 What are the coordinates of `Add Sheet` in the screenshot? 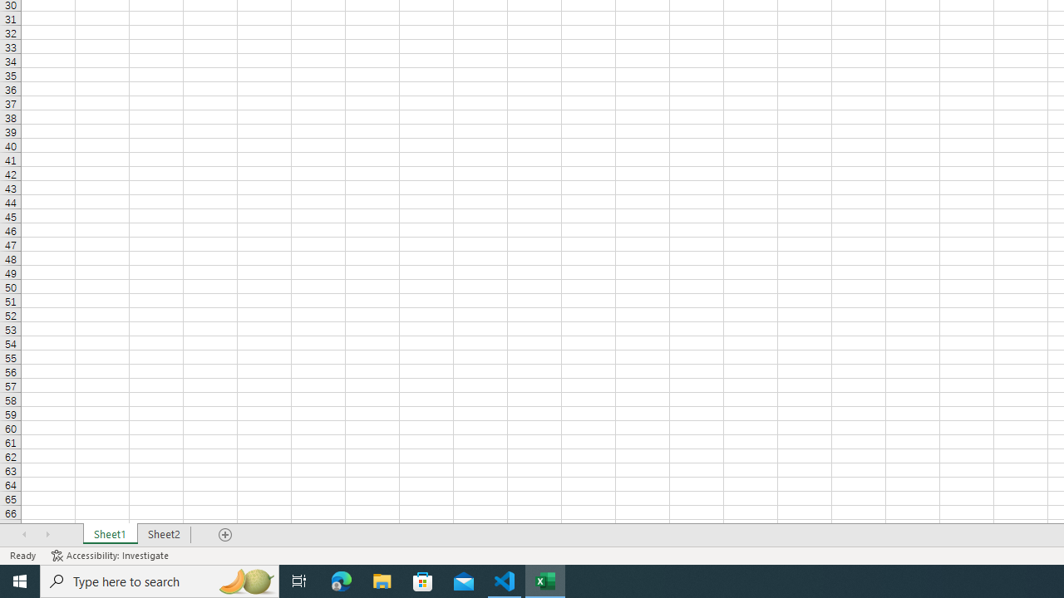 It's located at (226, 535).